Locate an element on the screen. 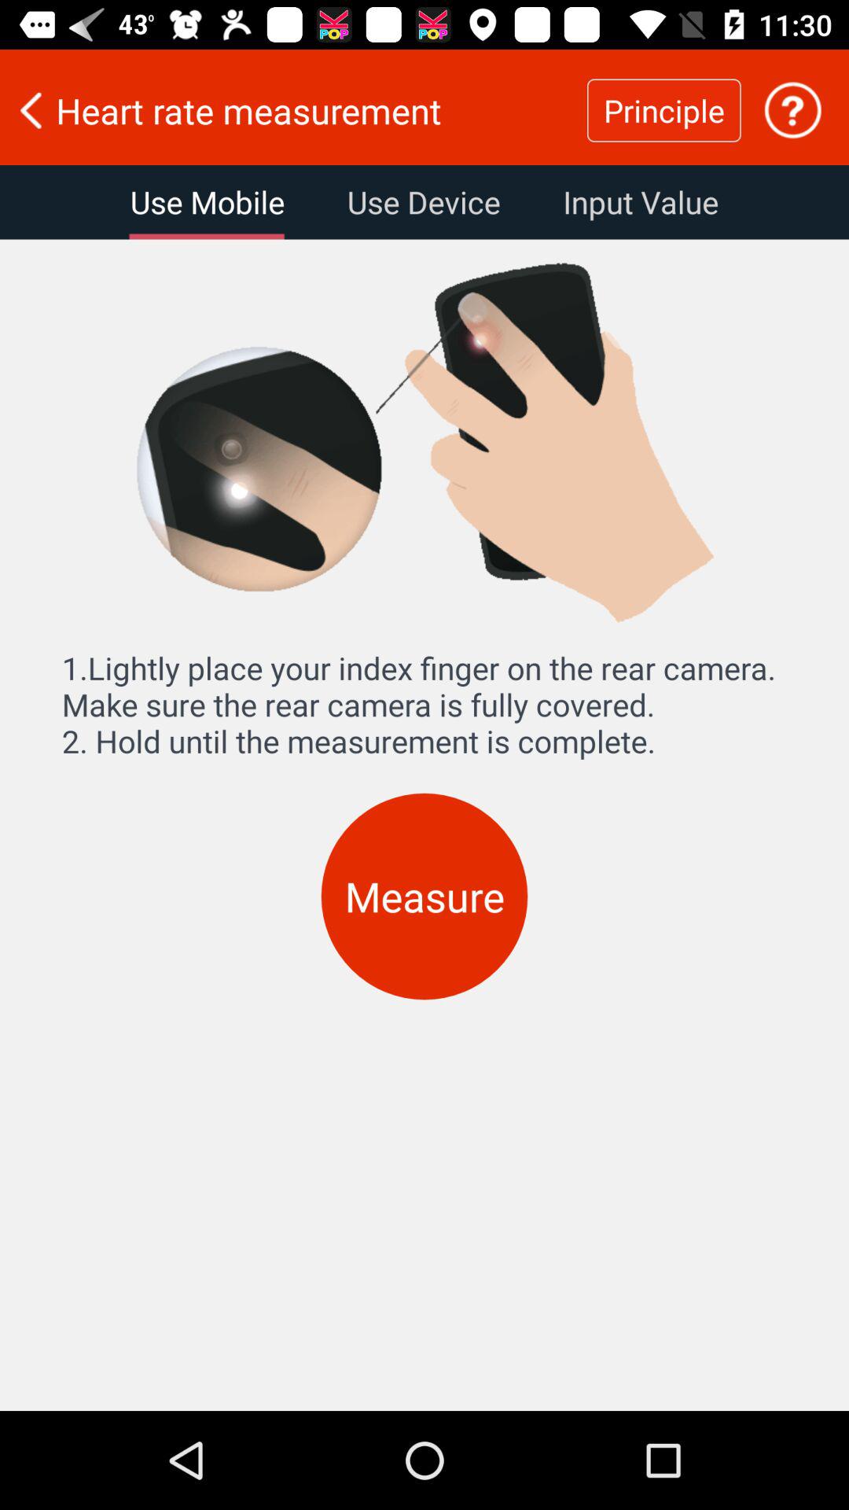 Image resolution: width=849 pixels, height=1510 pixels. jump to the heart rate measurement item is located at coordinates (293, 110).